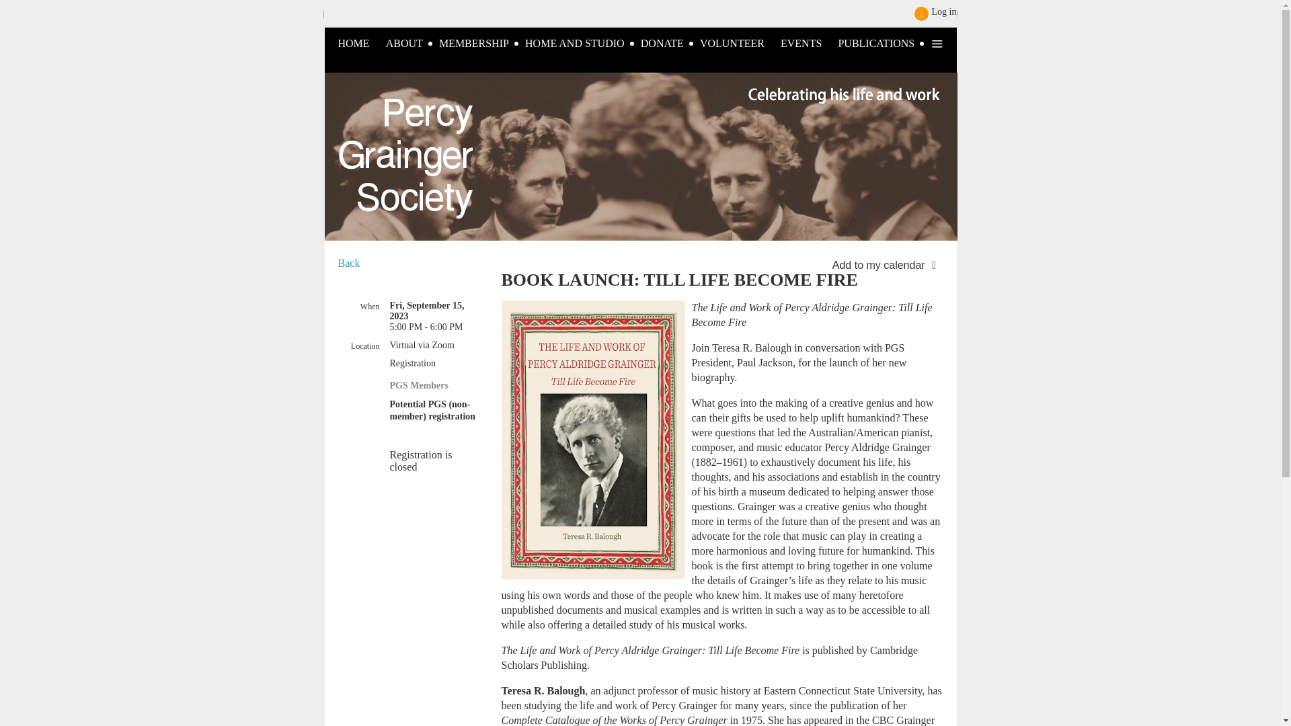  I want to click on Log in, so click(935, 13).